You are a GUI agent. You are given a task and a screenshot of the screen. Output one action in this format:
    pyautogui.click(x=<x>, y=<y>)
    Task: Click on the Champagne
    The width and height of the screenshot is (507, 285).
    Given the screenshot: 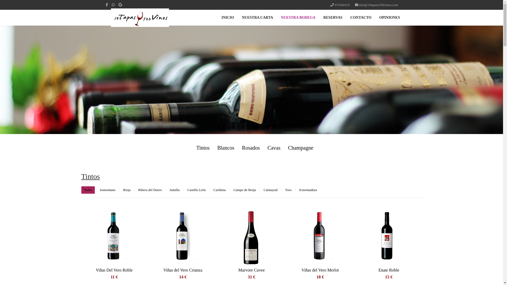 What is the action you would take?
    pyautogui.click(x=301, y=148)
    